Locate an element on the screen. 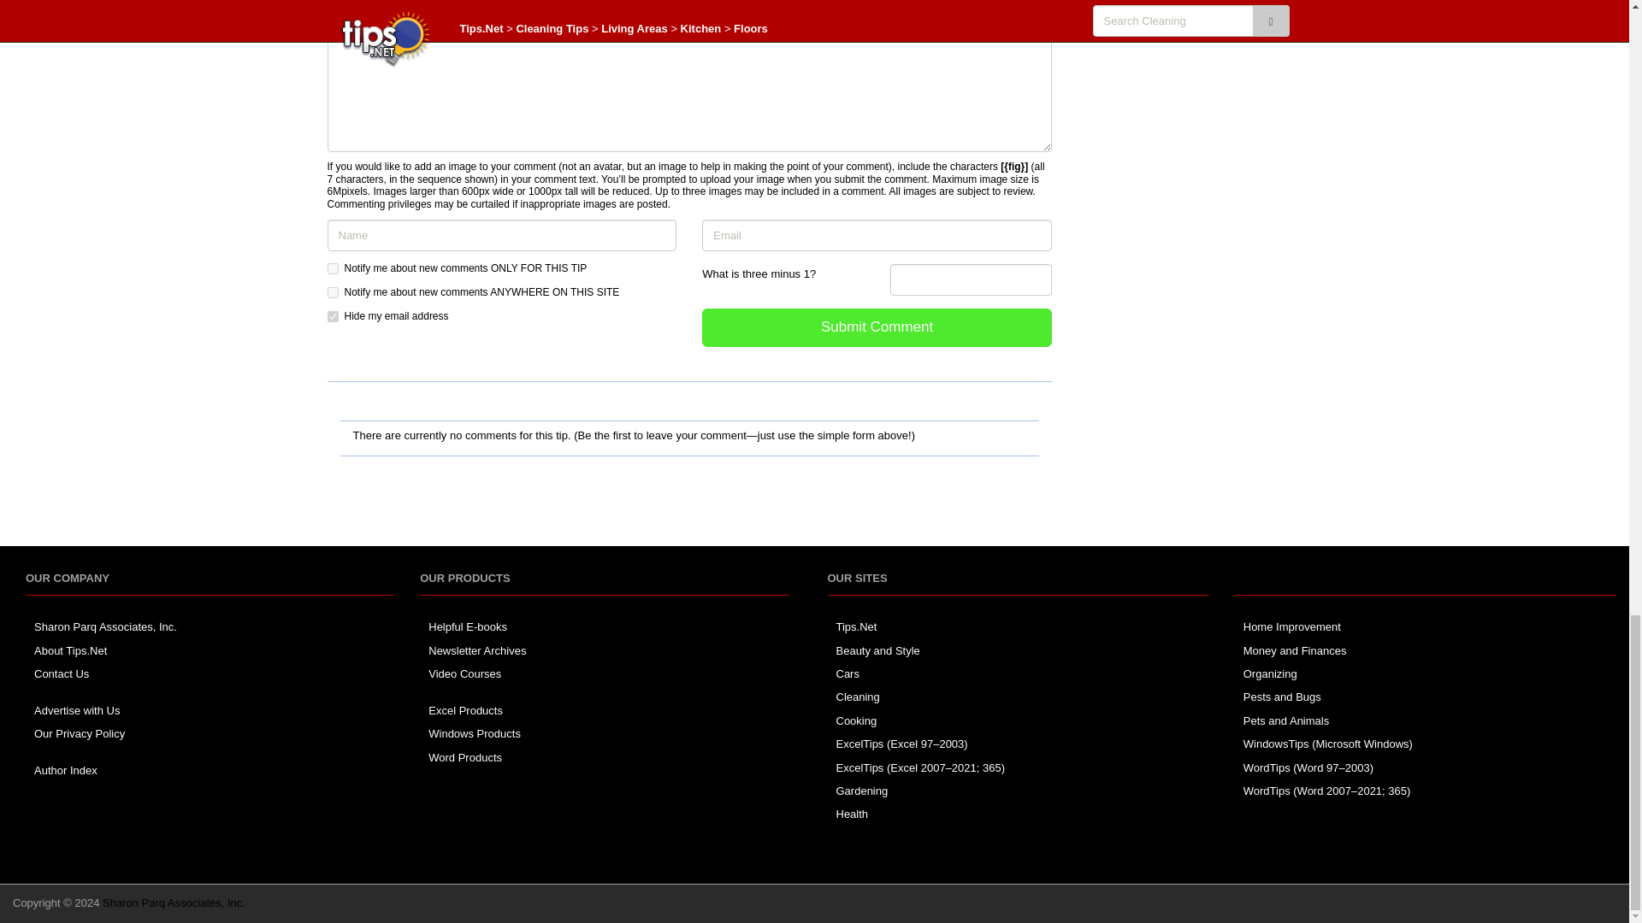  Newsletter Archives is located at coordinates (477, 650).